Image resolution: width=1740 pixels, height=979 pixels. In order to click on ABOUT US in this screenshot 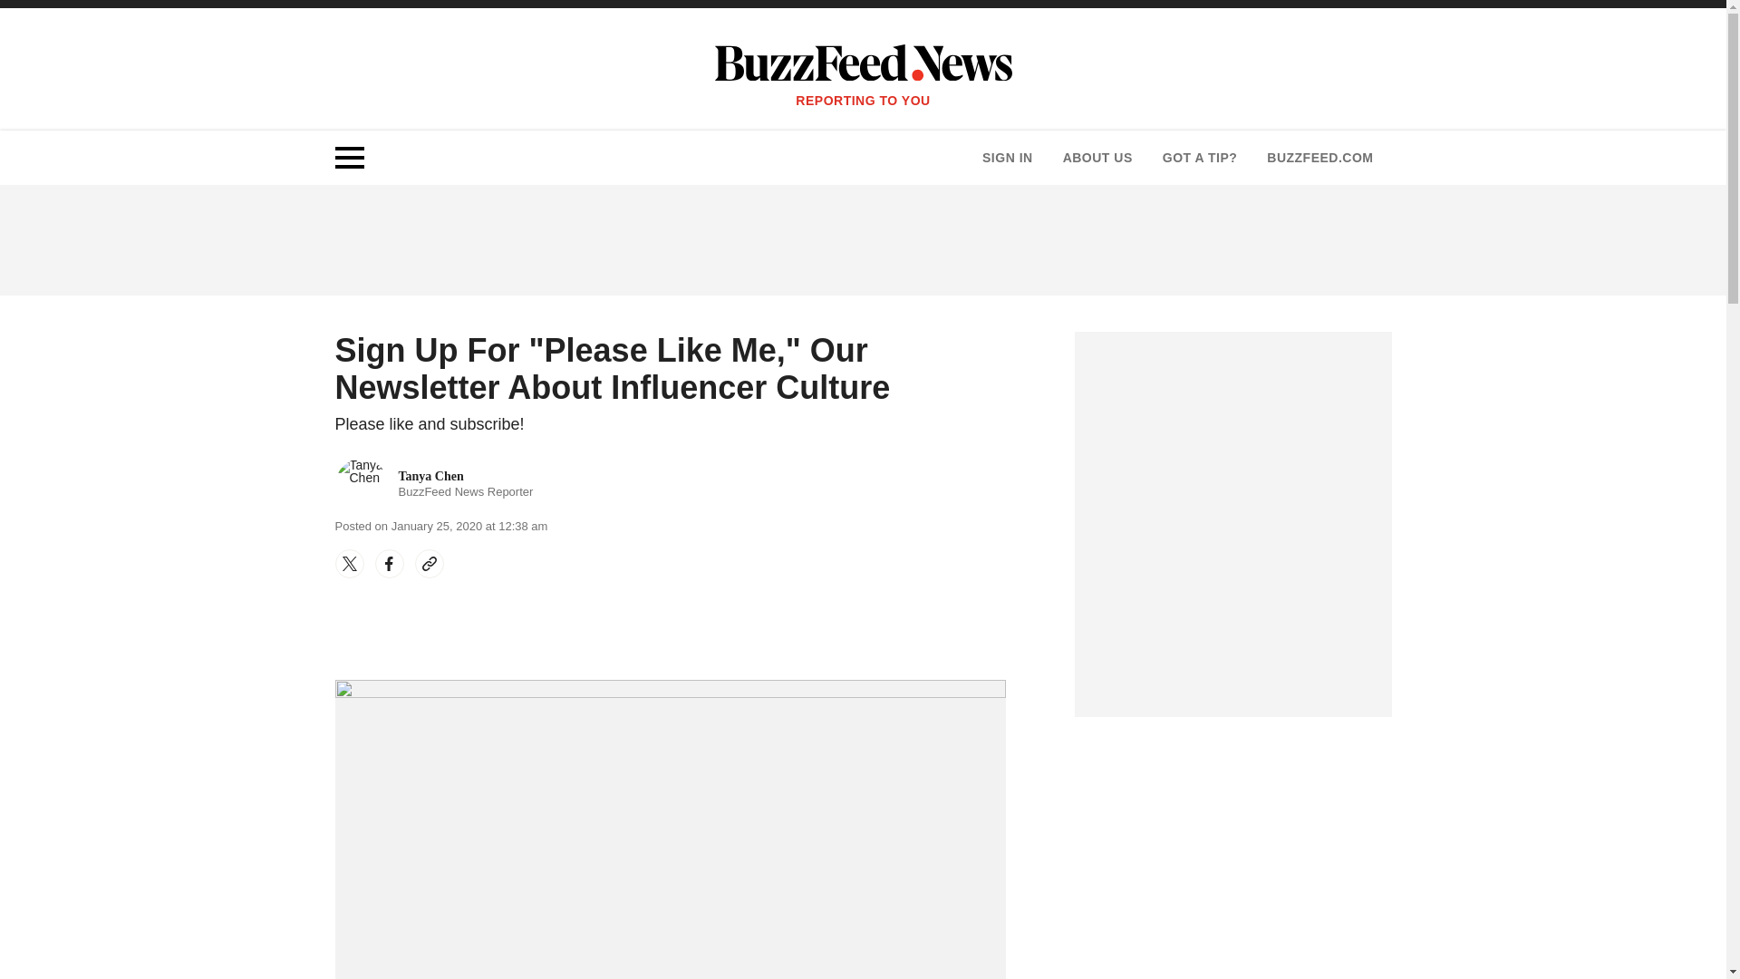, I will do `click(1097, 158)`.